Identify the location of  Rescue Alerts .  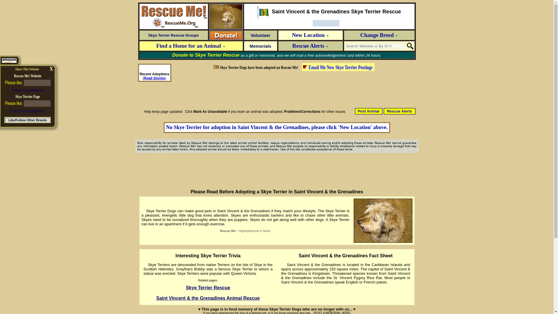
(399, 110).